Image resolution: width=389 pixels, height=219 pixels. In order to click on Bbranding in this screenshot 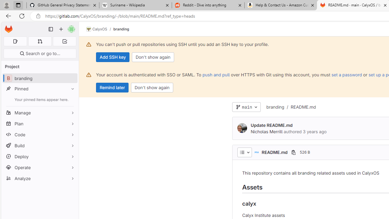, I will do `click(40, 78)`.